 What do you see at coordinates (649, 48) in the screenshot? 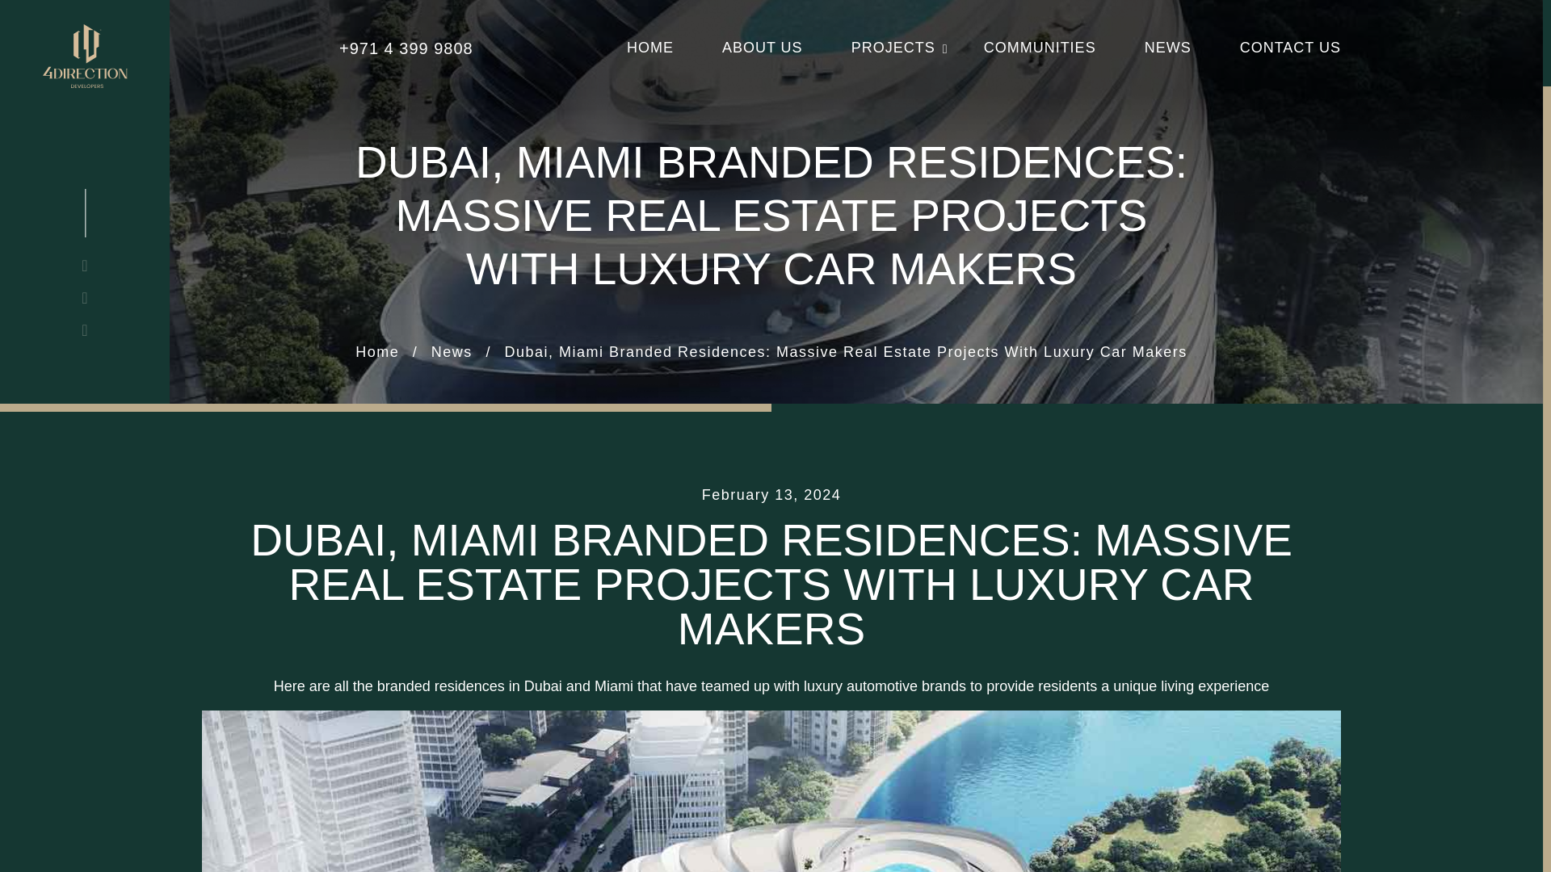
I see `HOME` at bounding box center [649, 48].